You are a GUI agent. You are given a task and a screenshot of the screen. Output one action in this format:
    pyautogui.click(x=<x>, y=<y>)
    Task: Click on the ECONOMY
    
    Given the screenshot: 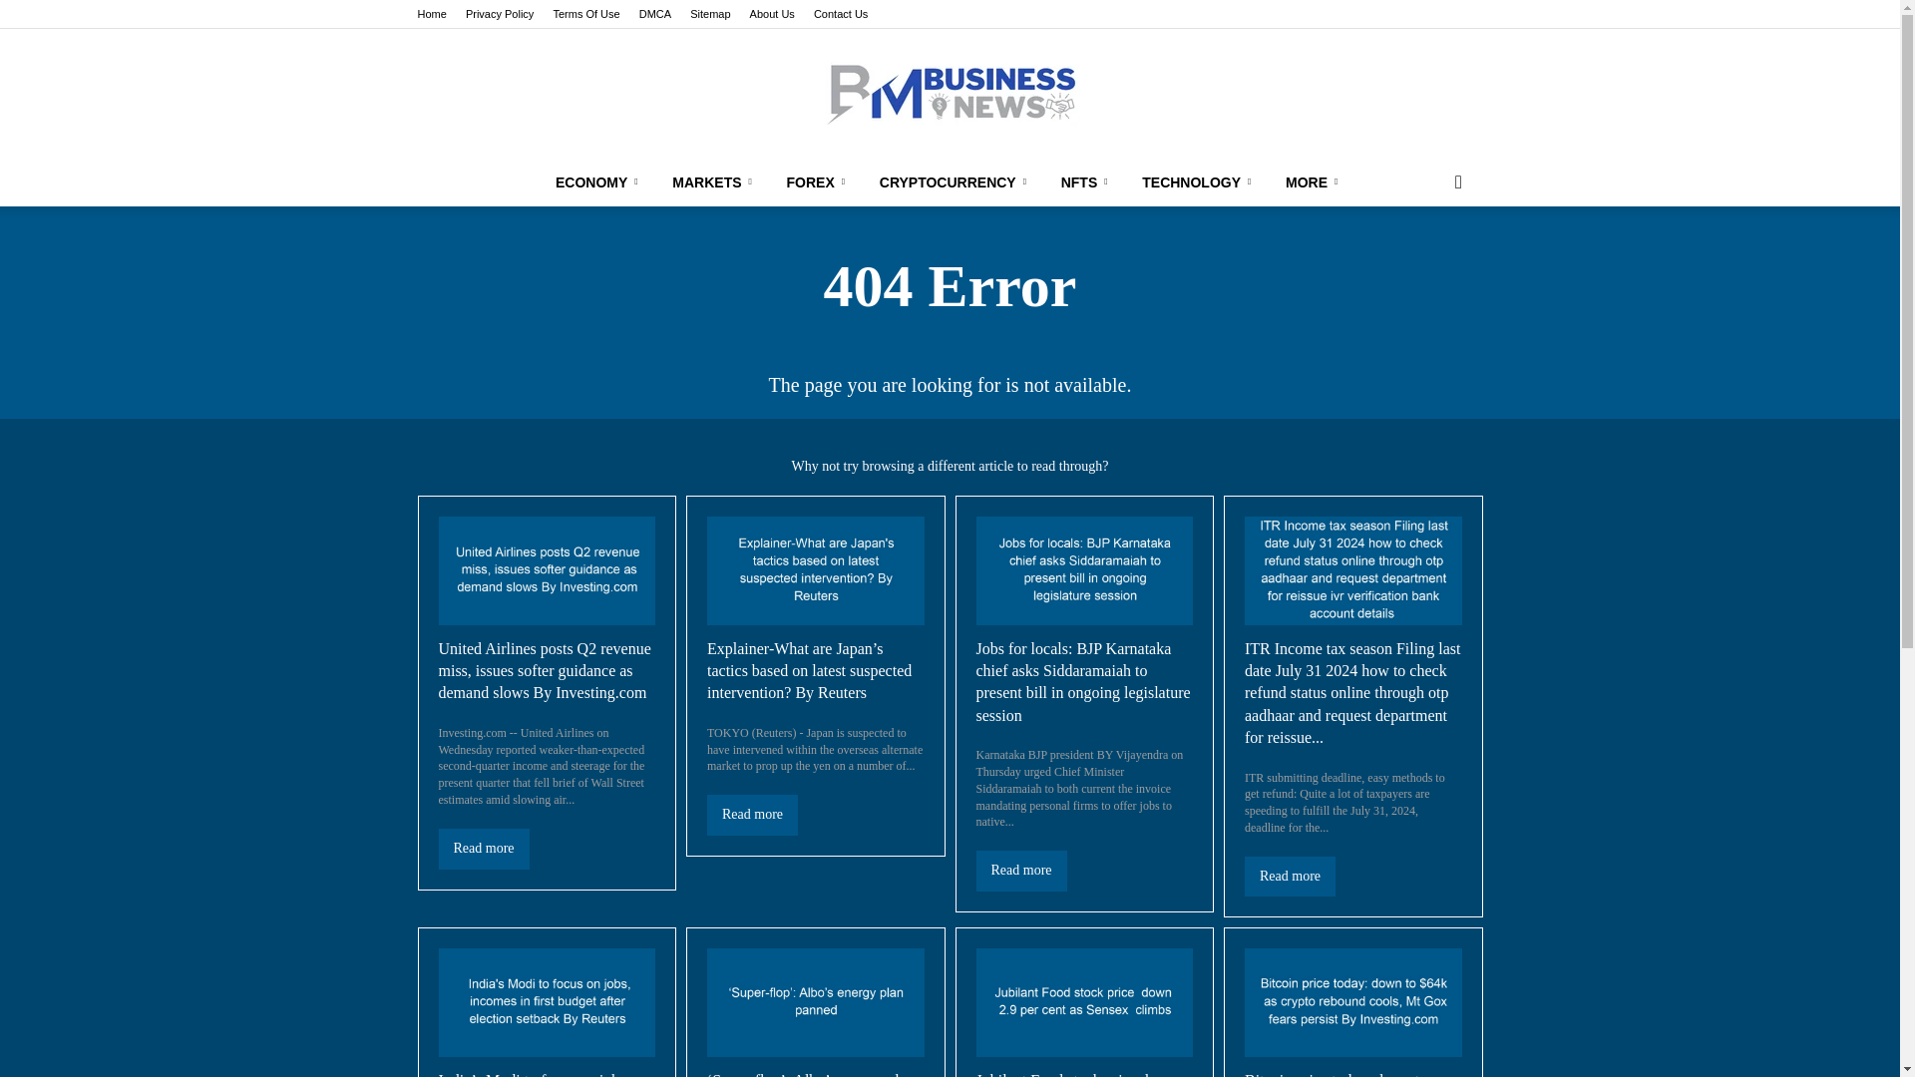 What is the action you would take?
    pyautogui.click(x=600, y=181)
    